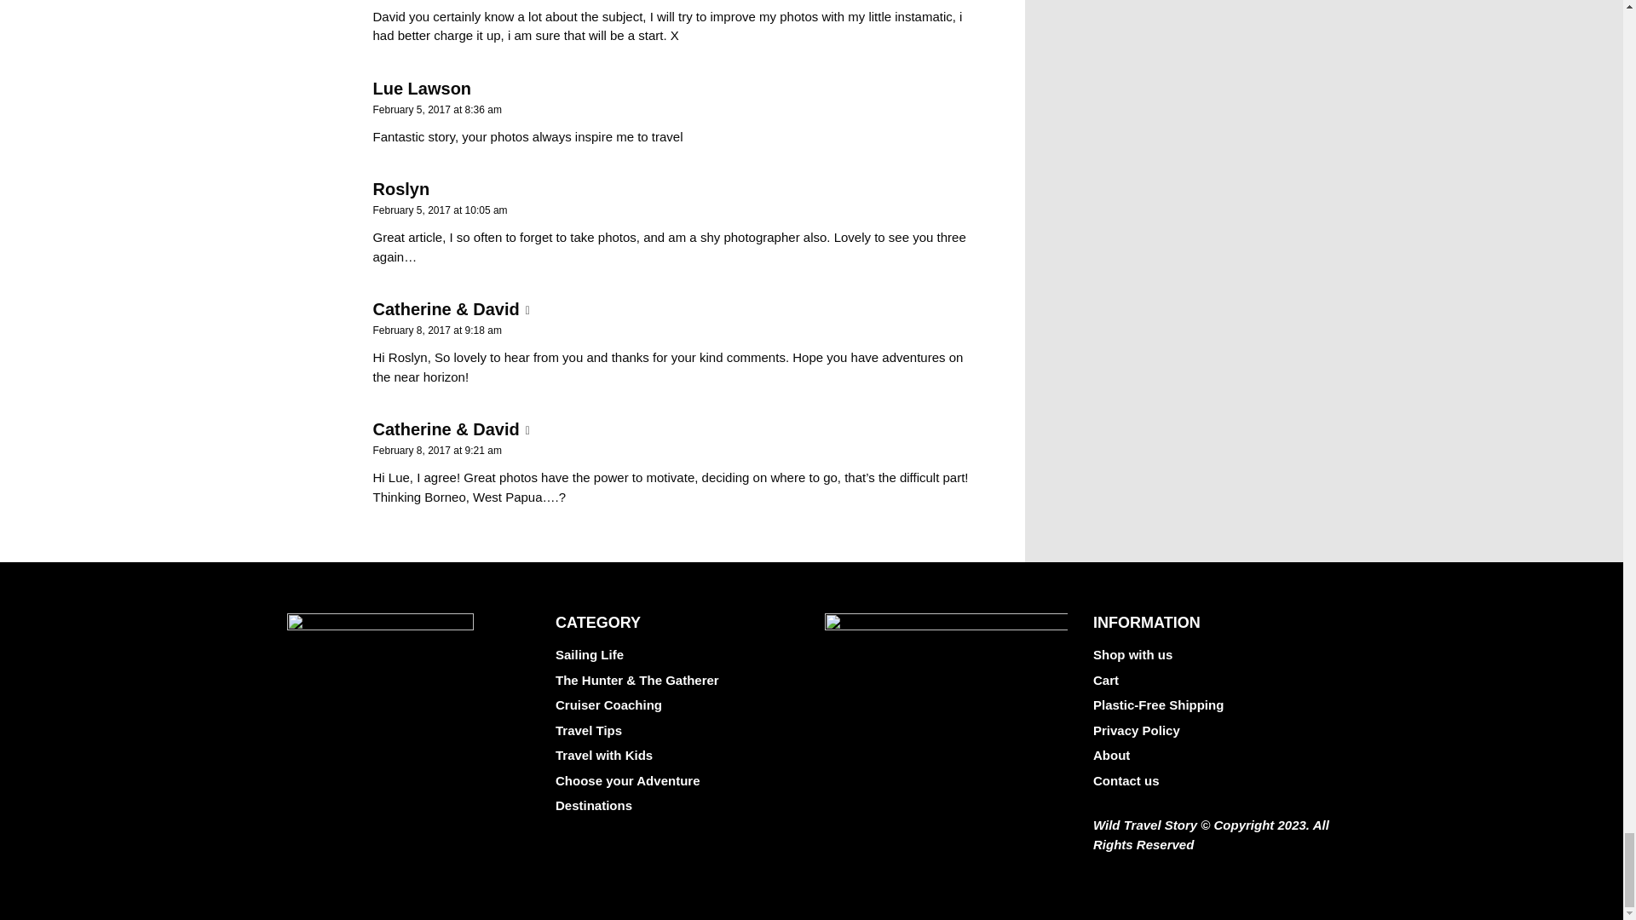 The width and height of the screenshot is (1636, 920). Describe the element at coordinates (440, 210) in the screenshot. I see `February 5, 2017 at 10:05 am` at that location.